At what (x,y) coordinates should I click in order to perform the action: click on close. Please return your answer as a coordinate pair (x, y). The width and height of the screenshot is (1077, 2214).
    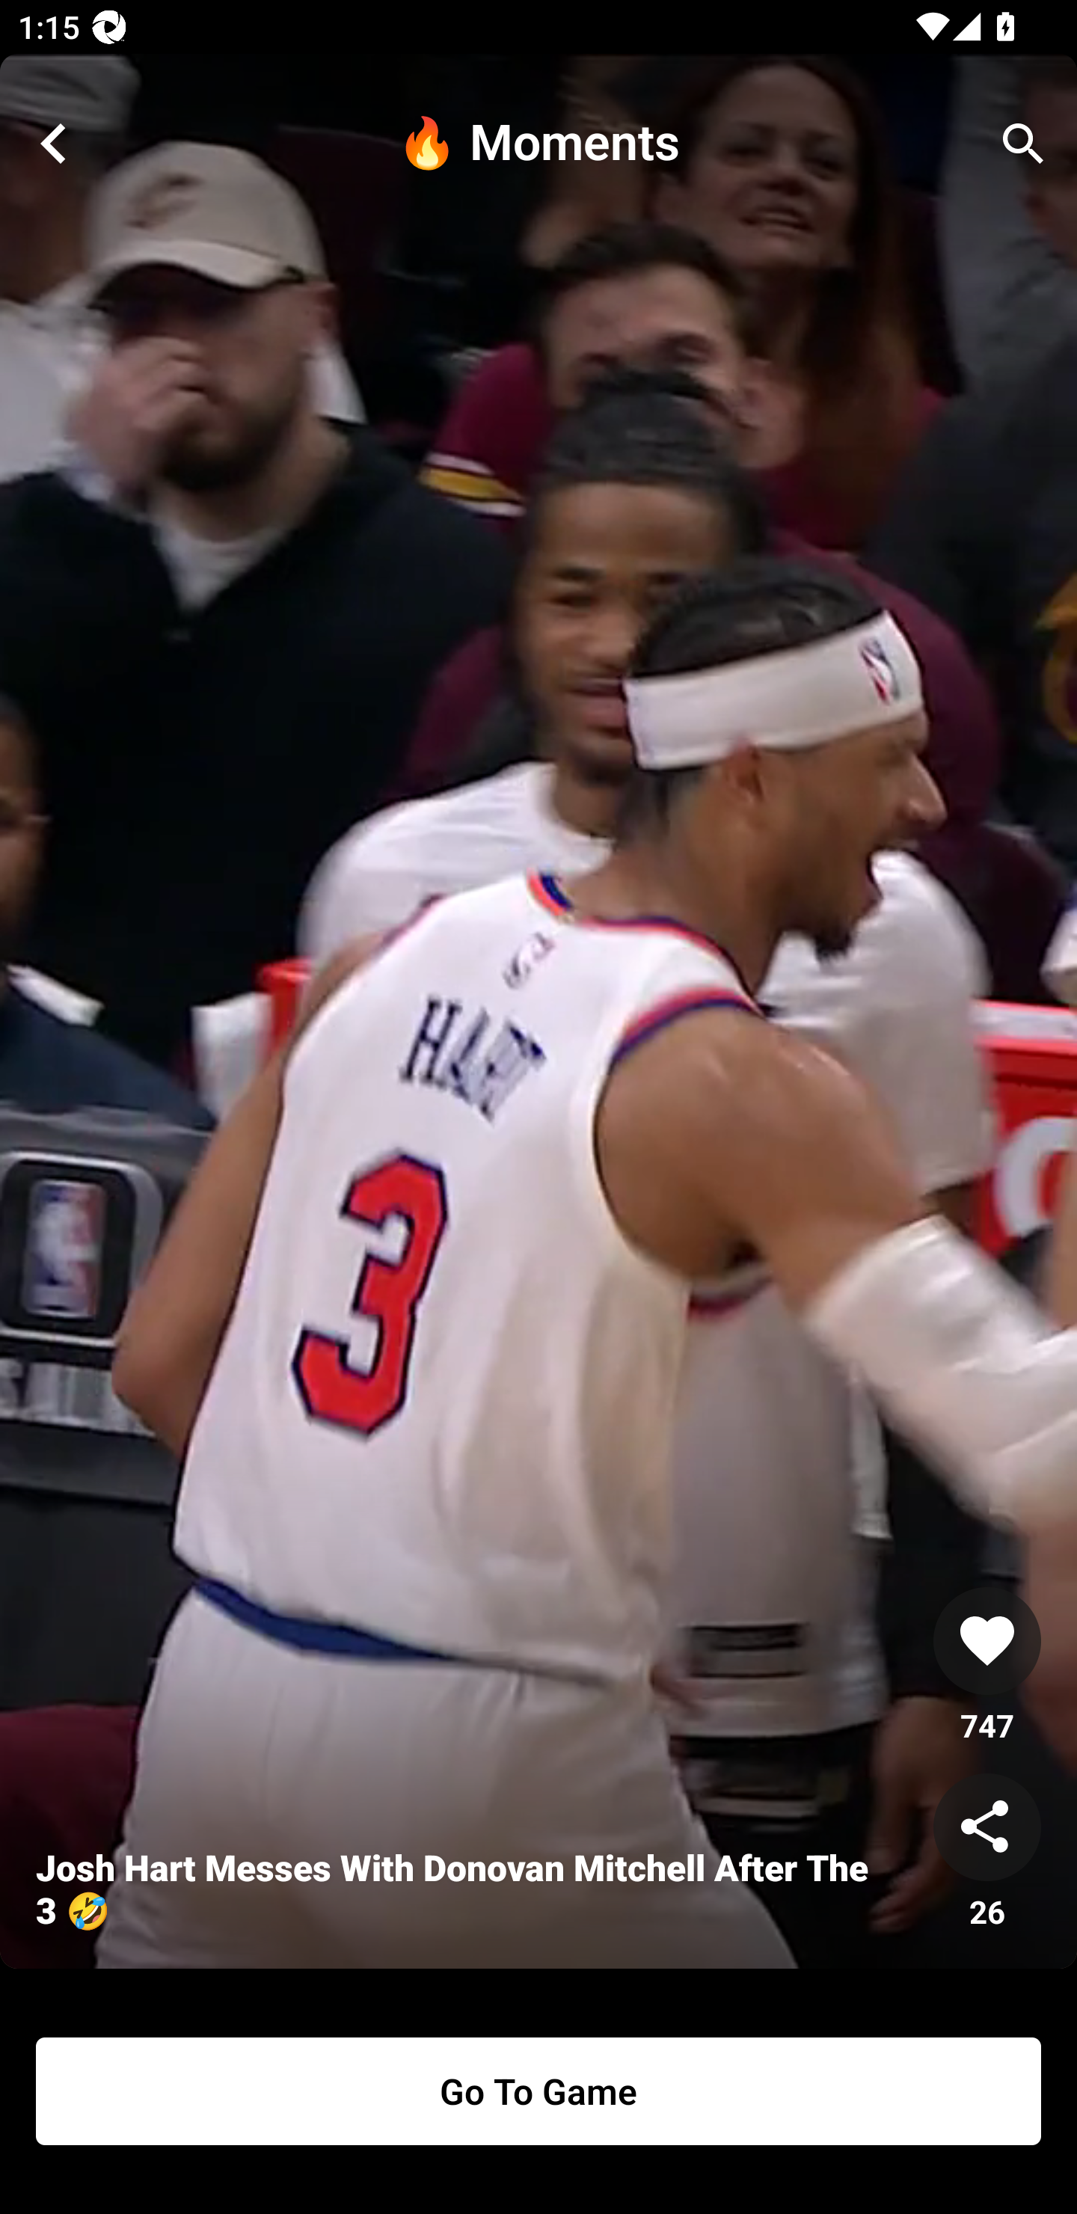
    Looking at the image, I should click on (54, 144).